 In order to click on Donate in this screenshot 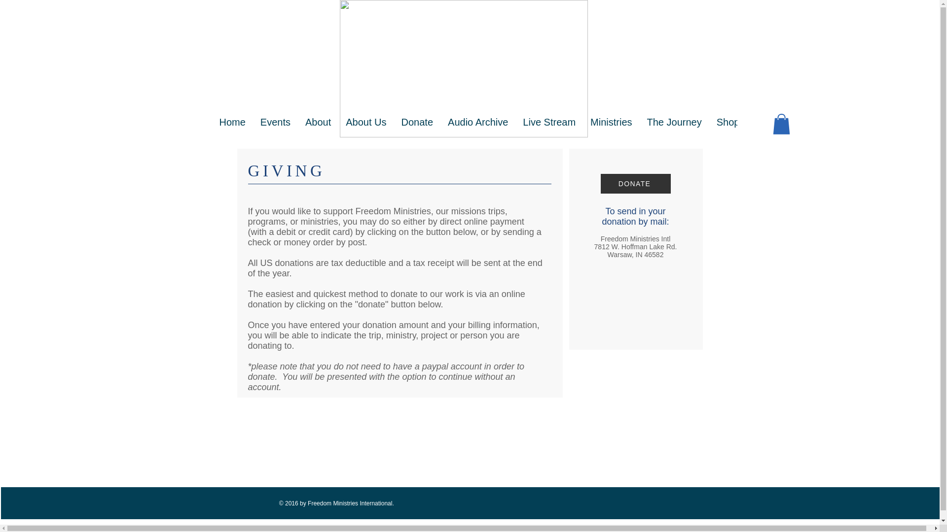, I will do `click(417, 127)`.